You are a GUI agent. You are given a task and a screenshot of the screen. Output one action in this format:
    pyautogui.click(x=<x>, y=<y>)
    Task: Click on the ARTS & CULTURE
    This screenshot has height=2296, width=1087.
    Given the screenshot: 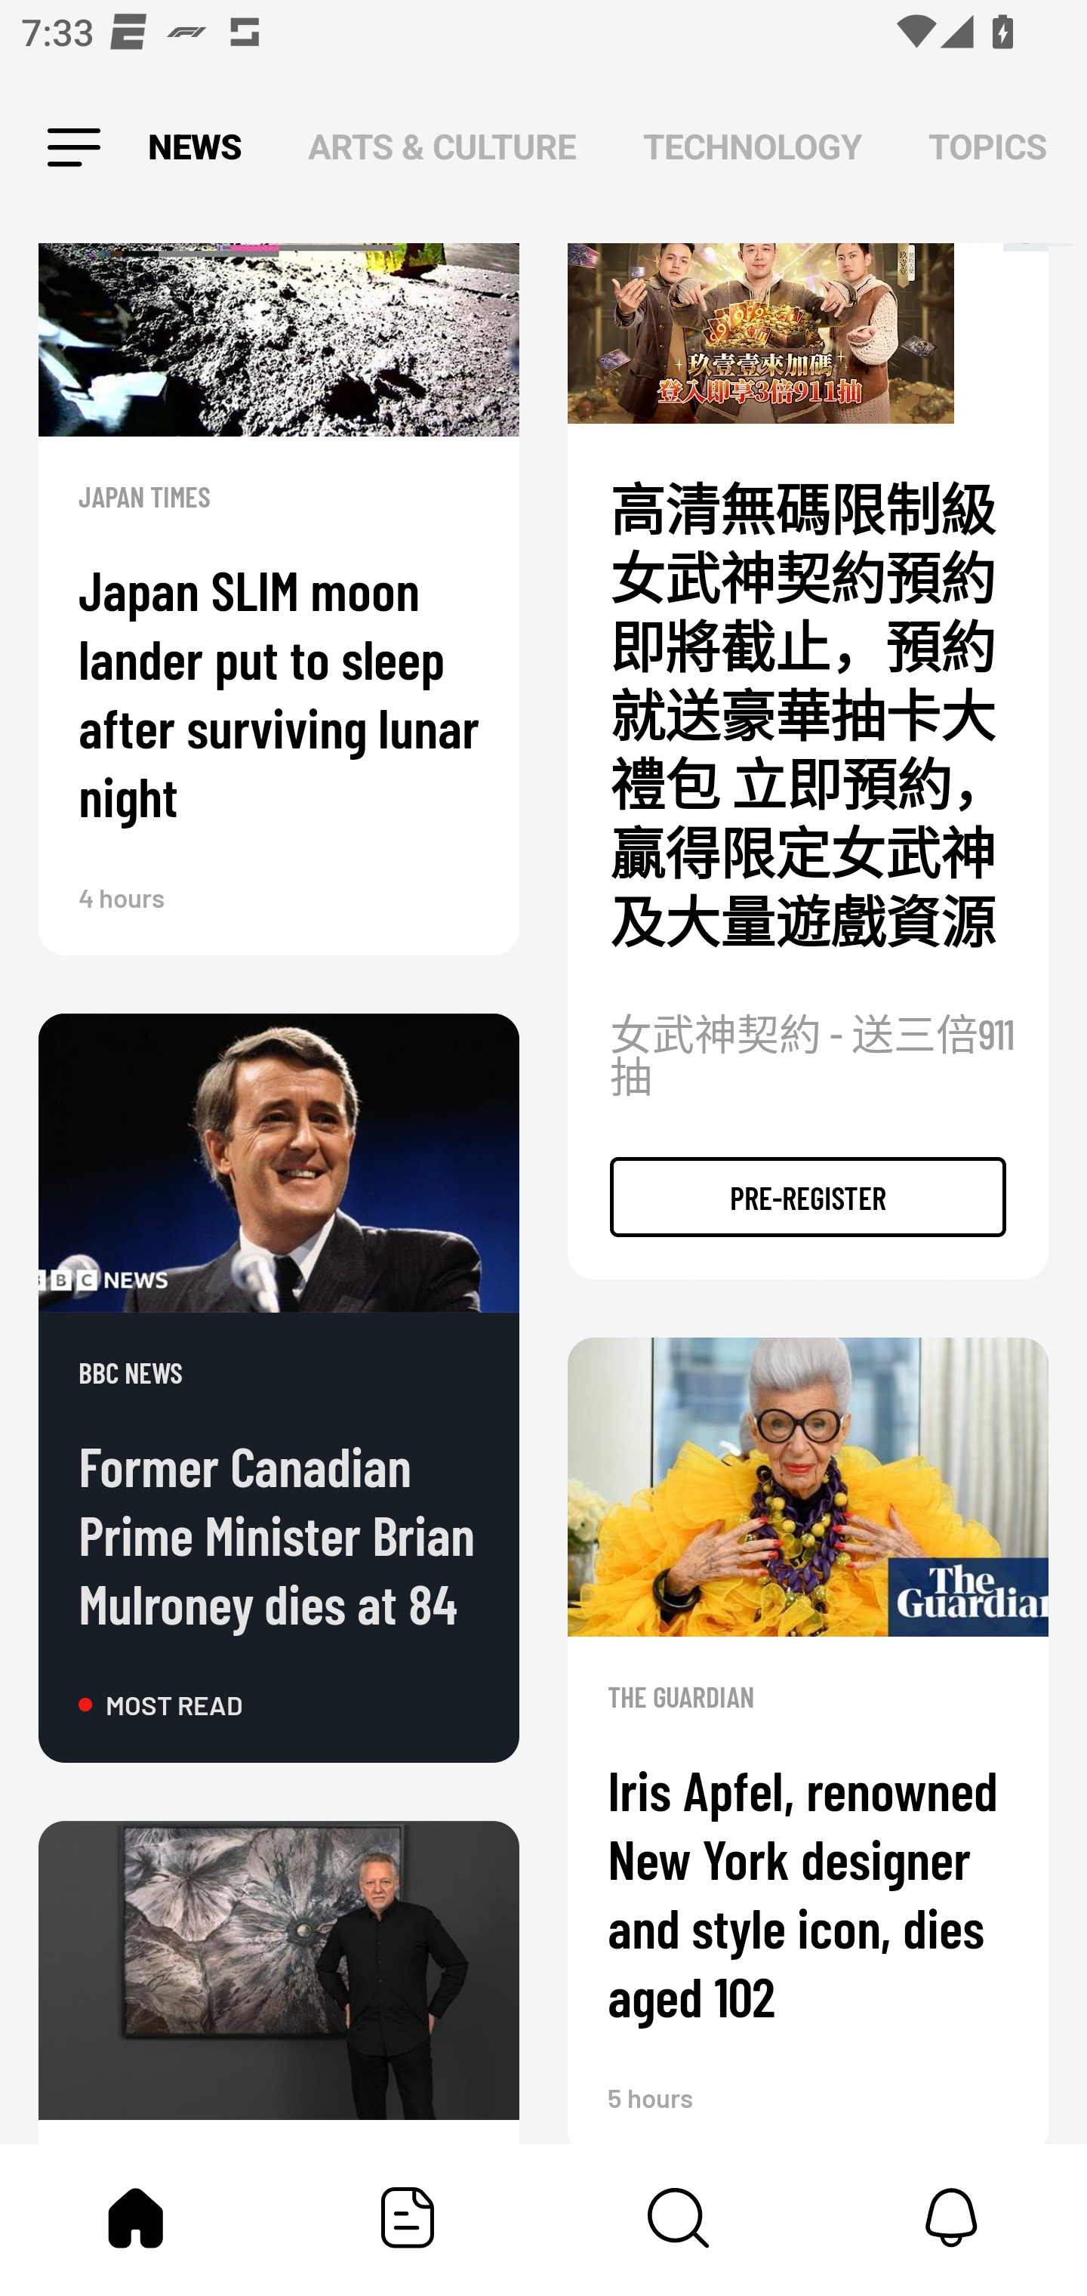 What is the action you would take?
    pyautogui.click(x=442, y=148)
    